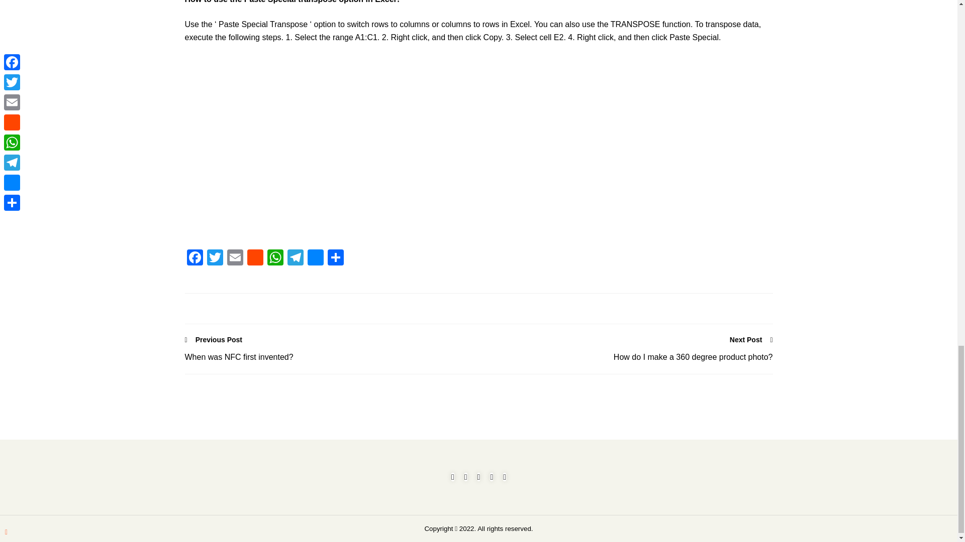  What do you see at coordinates (296, 258) in the screenshot?
I see `Telegram` at bounding box center [296, 258].